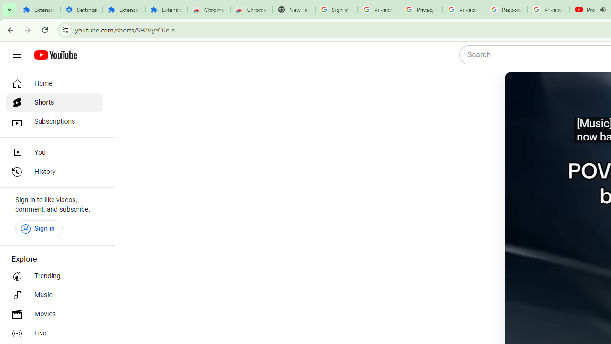  Describe the element at coordinates (251, 10) in the screenshot. I see `Chrome Web Store - Themes` at that location.